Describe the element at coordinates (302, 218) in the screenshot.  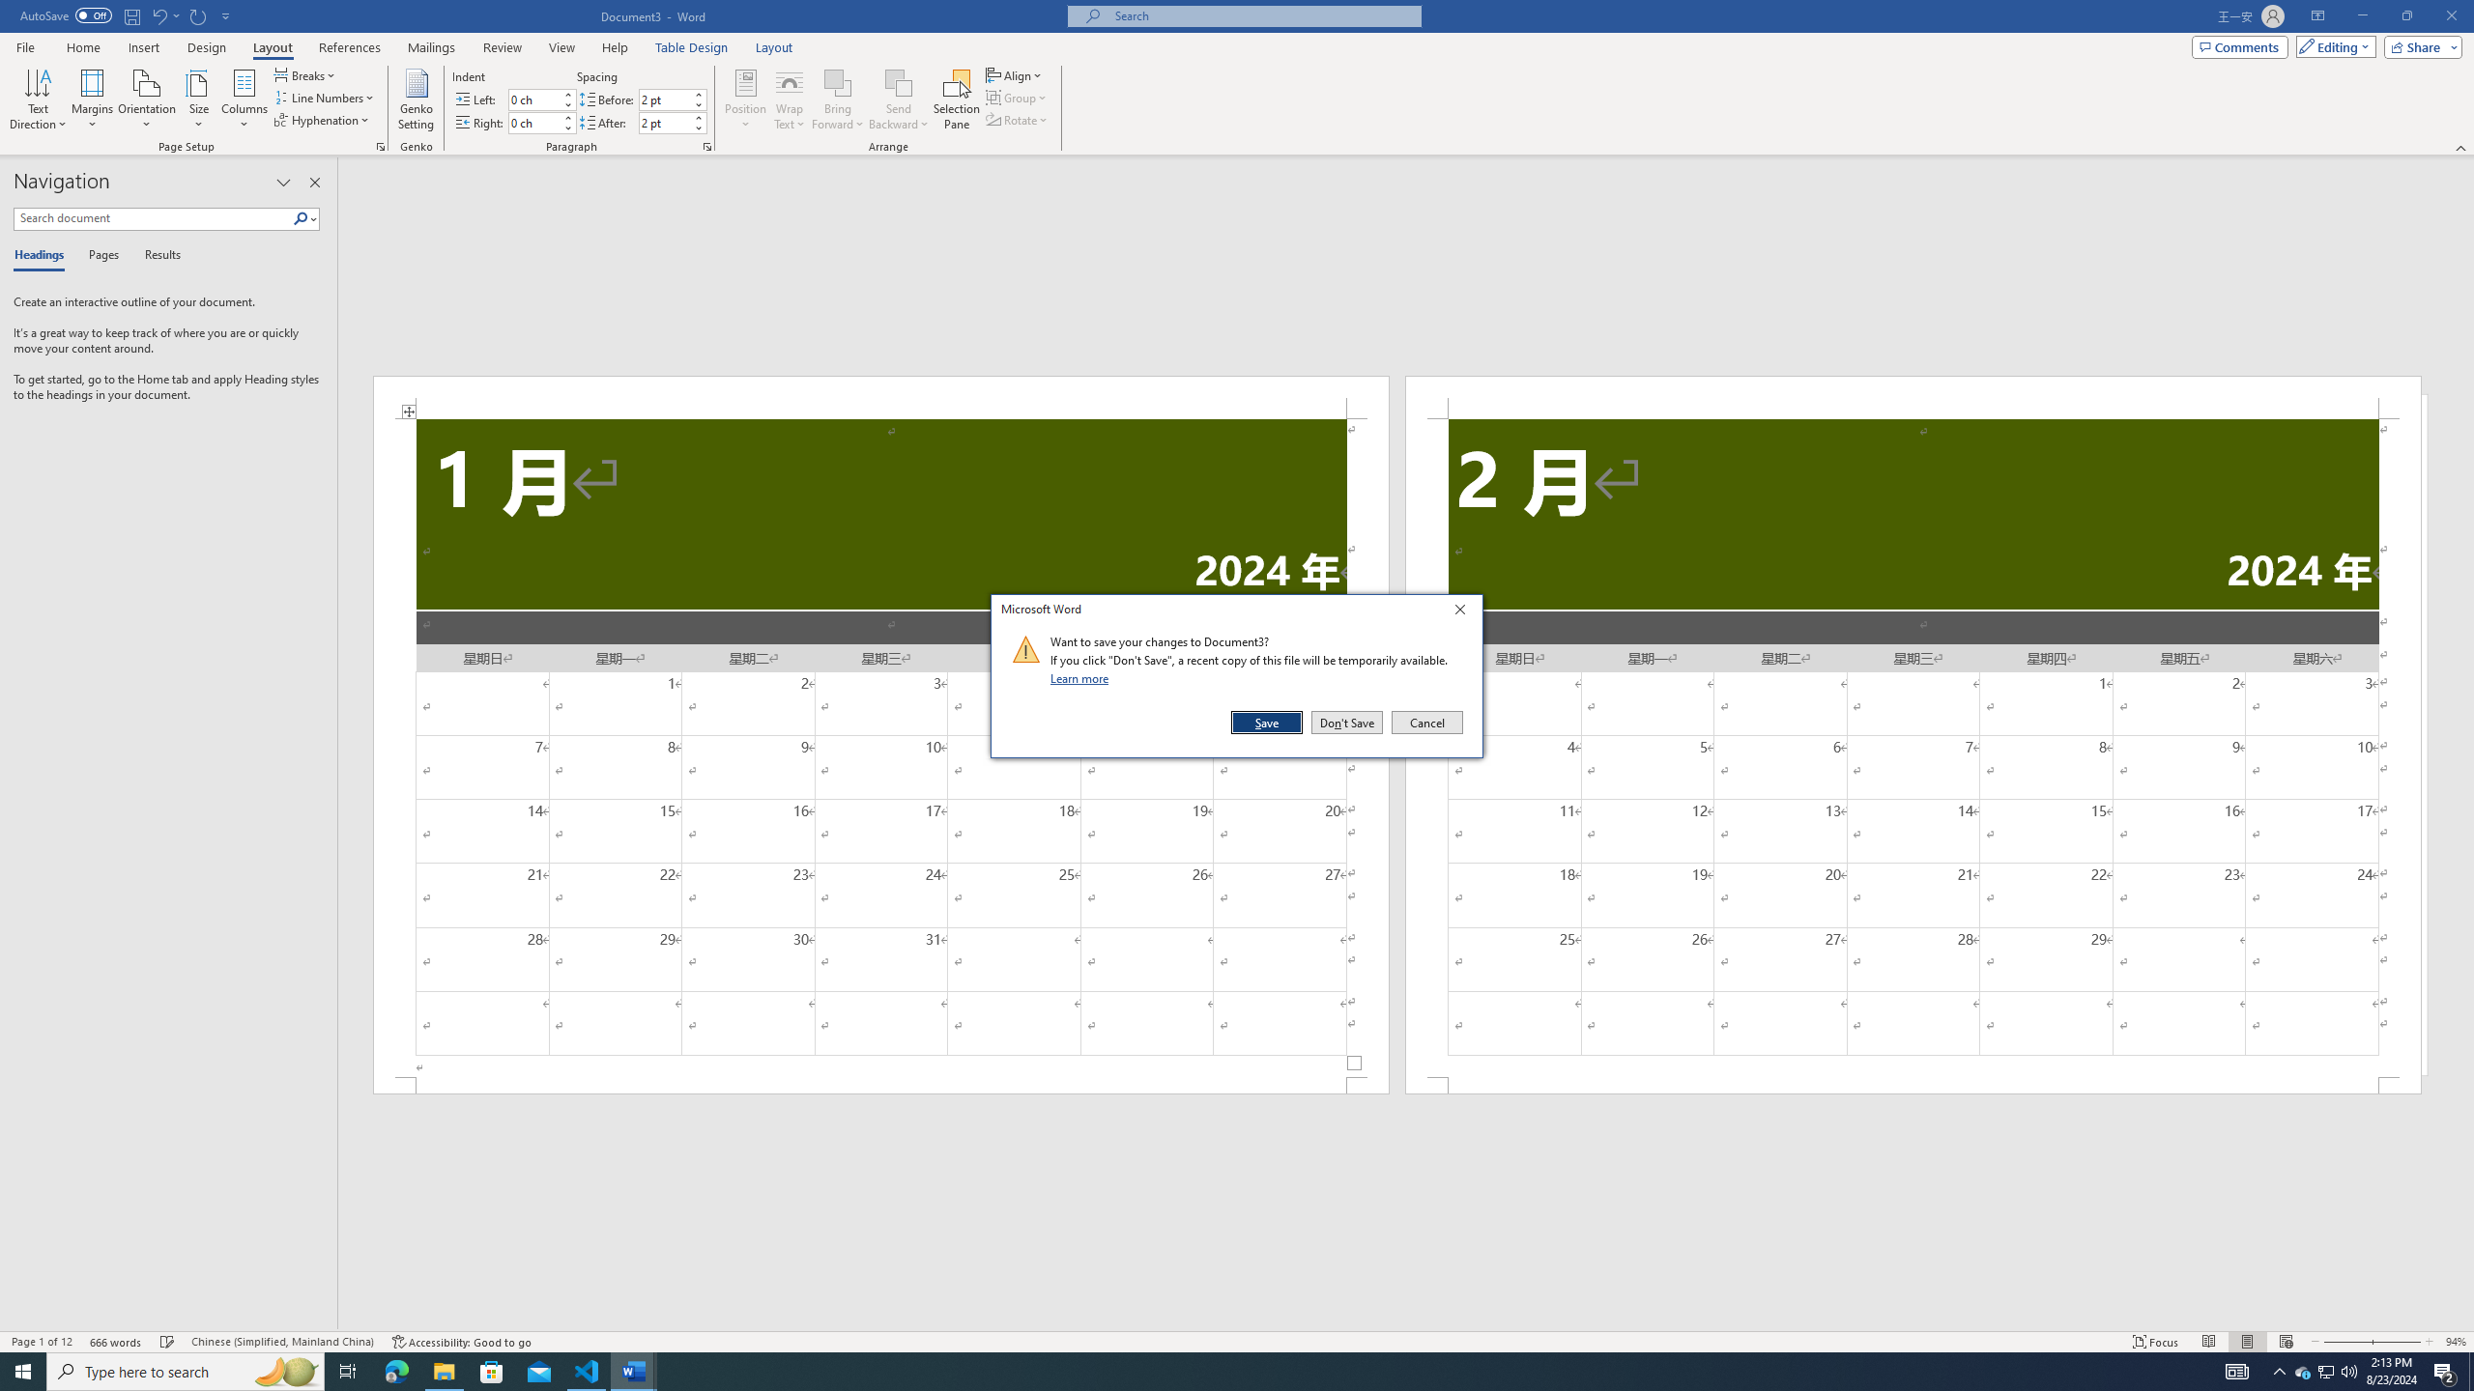
I see `Search` at that location.